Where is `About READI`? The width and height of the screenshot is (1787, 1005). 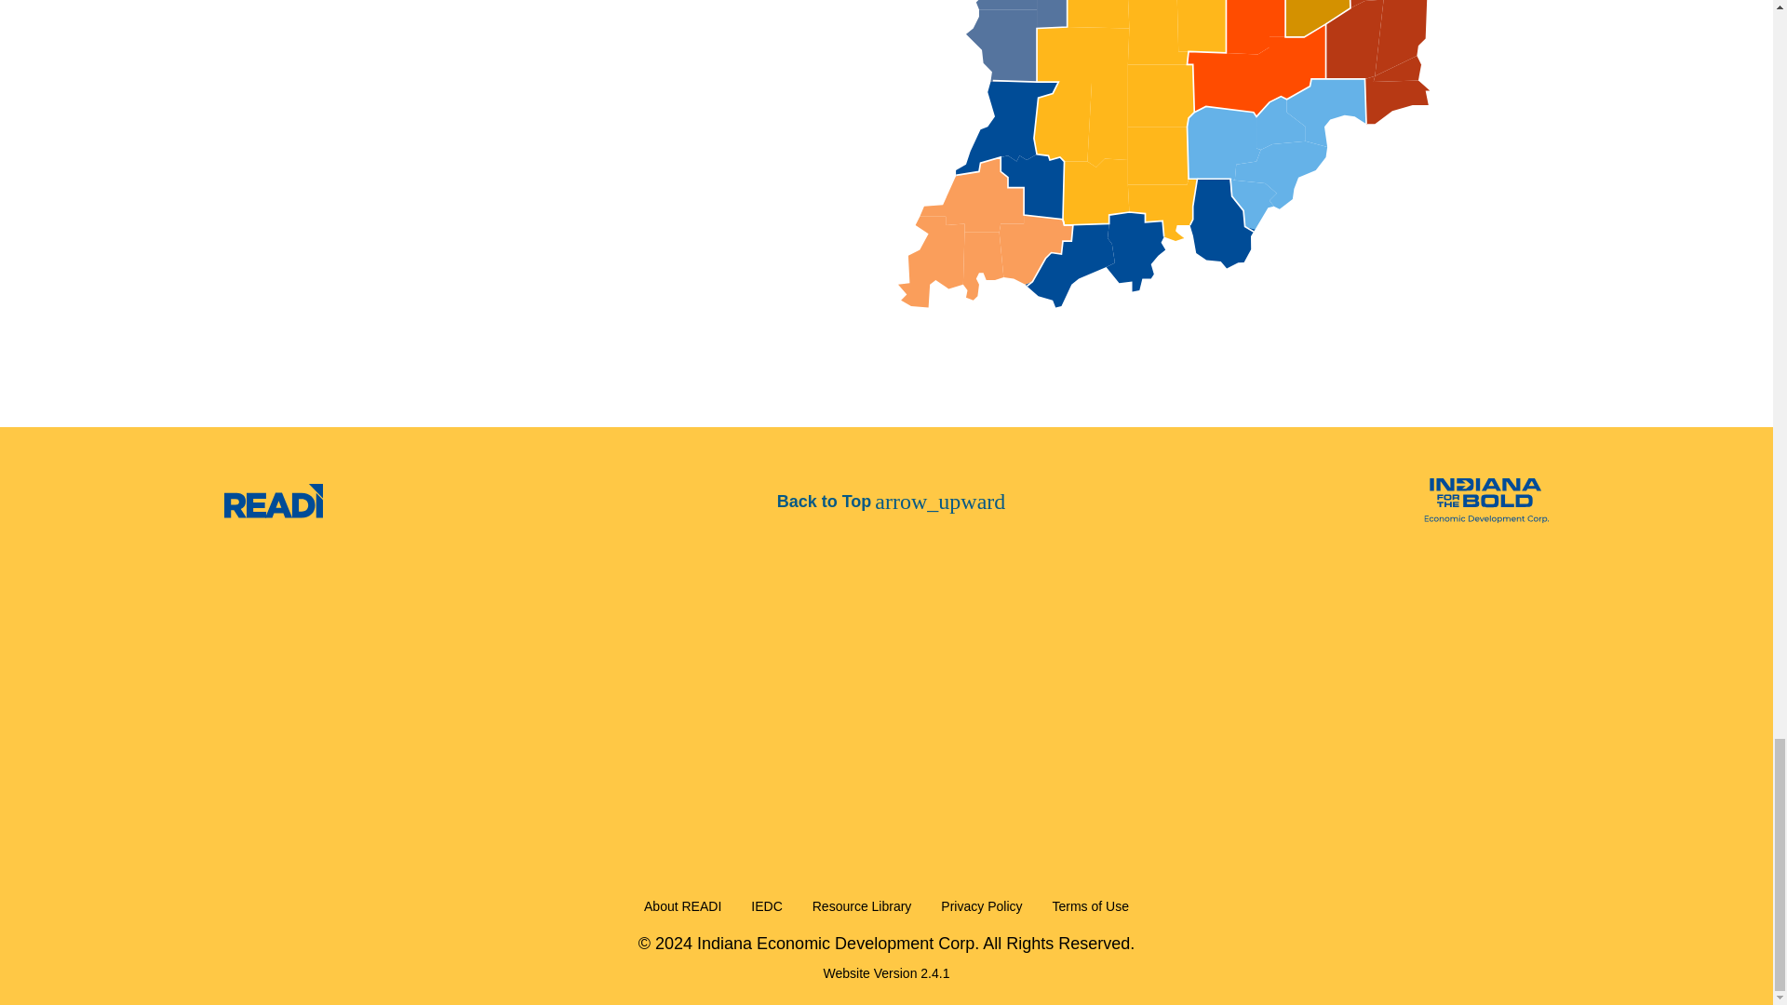 About READI is located at coordinates (682, 906).